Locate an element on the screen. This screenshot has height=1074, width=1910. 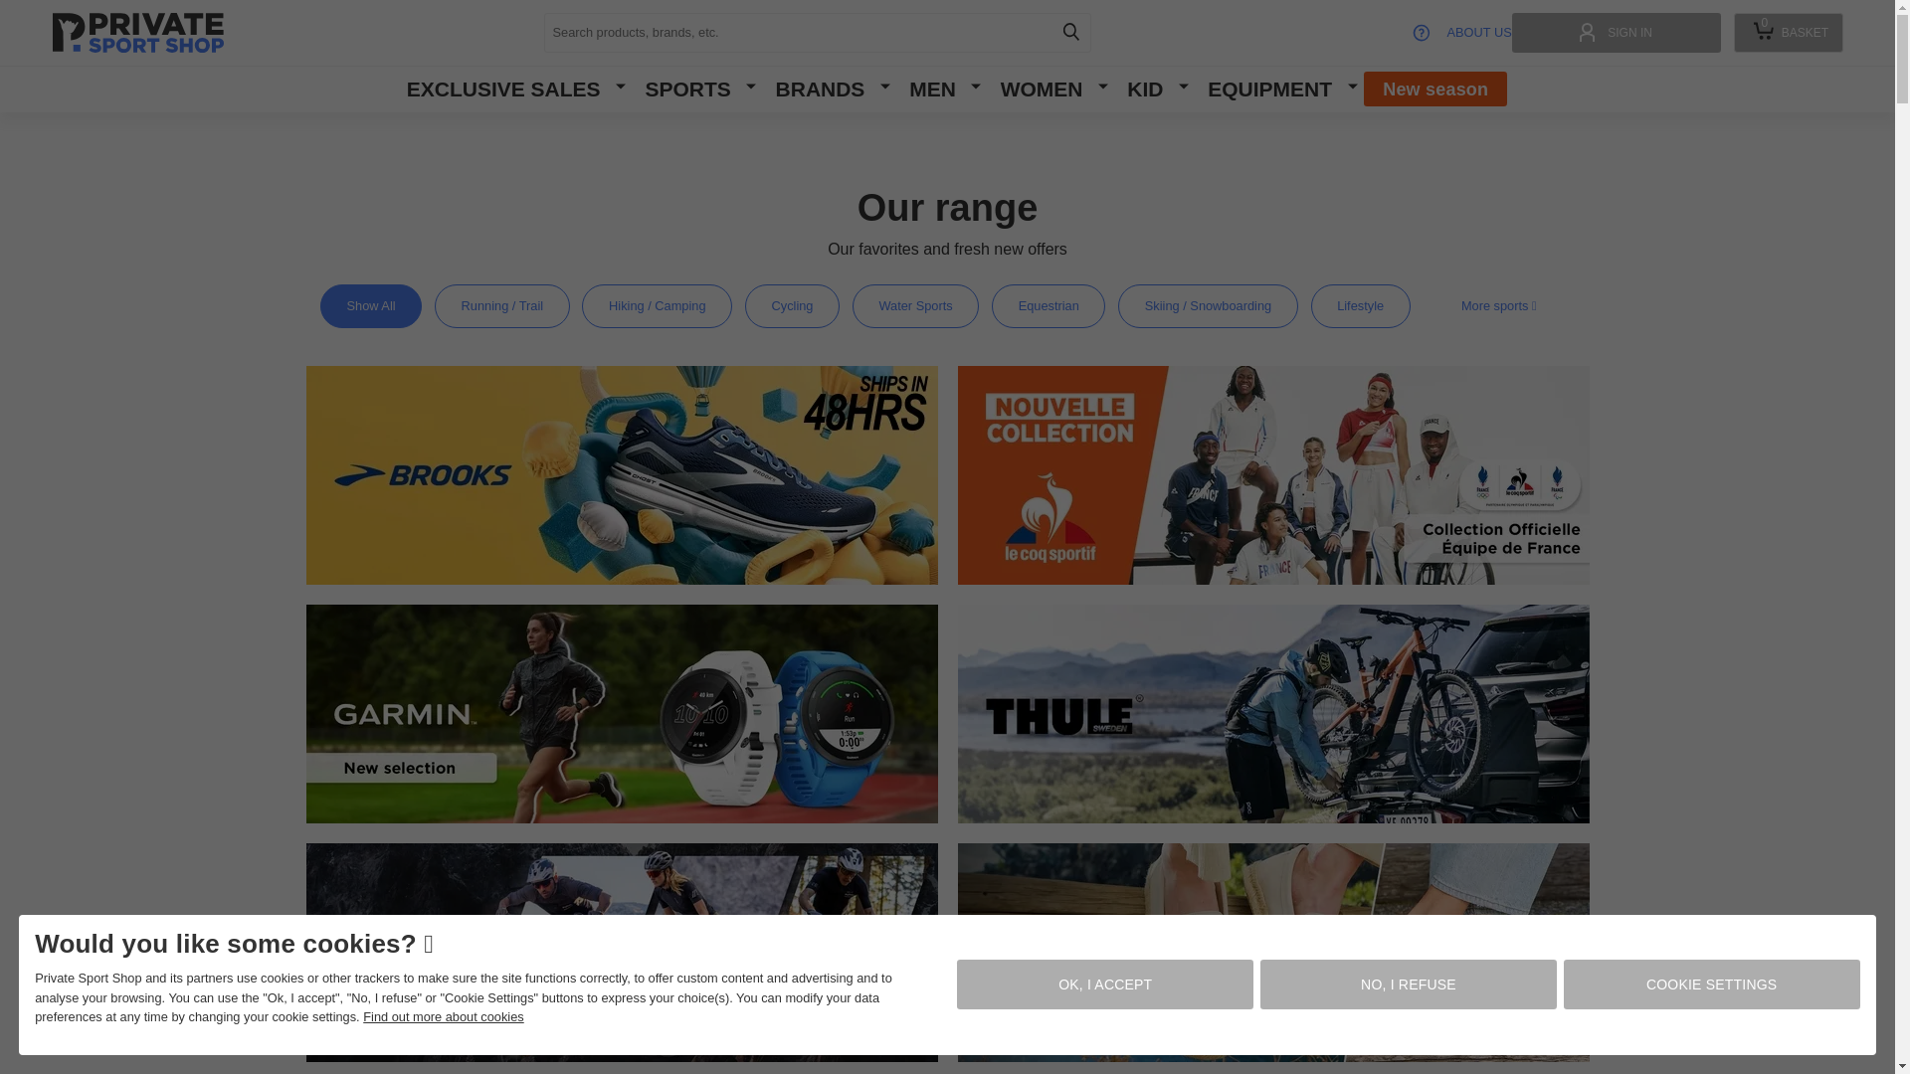
OK, I ACCEPT is located at coordinates (1042, 89).